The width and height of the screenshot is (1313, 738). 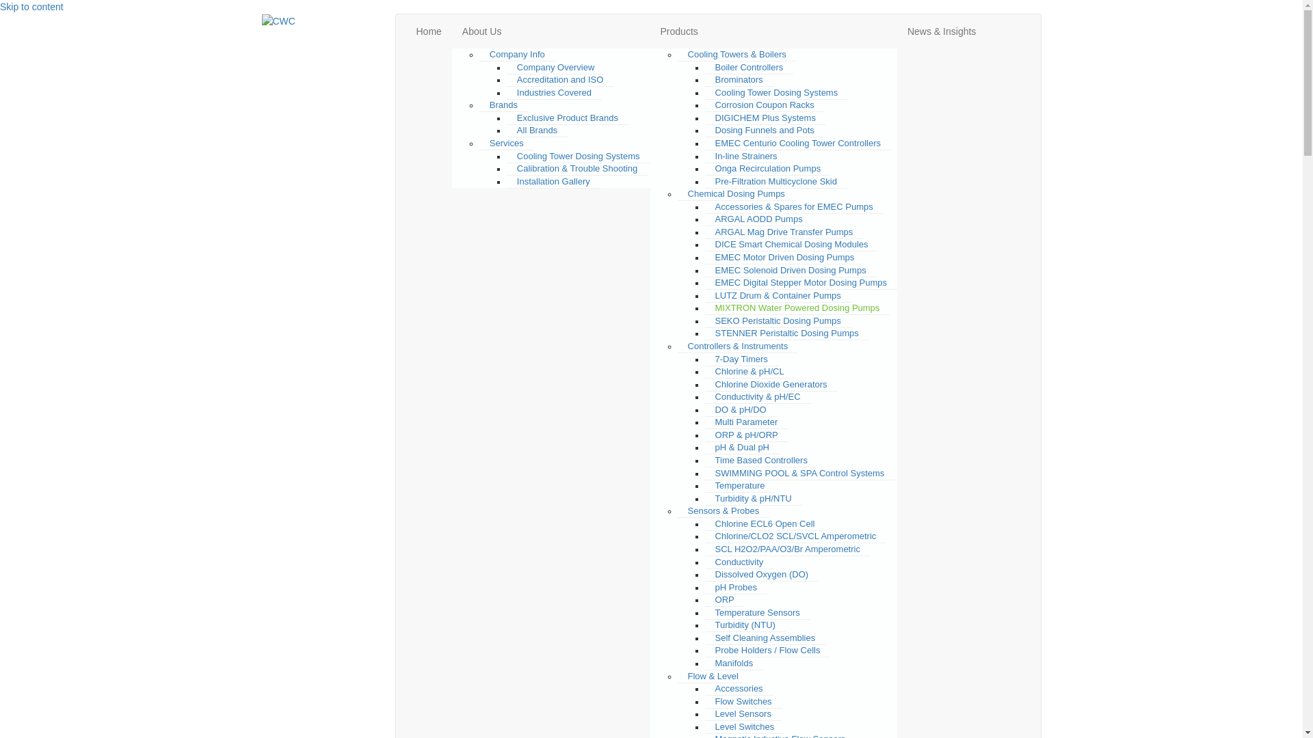 What do you see at coordinates (762, 461) in the screenshot?
I see `Time Based Controllers` at bounding box center [762, 461].